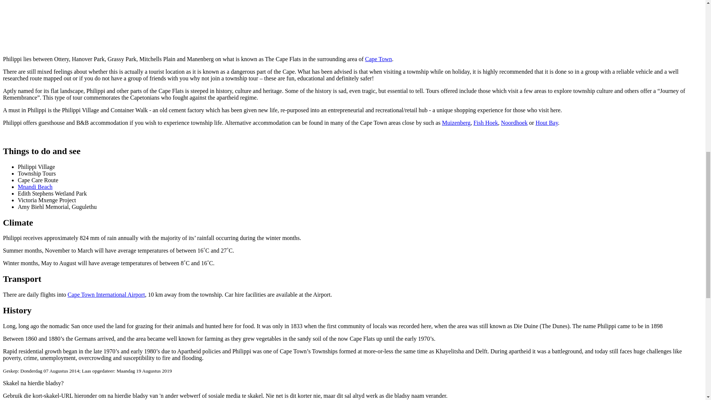 The width and height of the screenshot is (711, 400). I want to click on Muizenberg, so click(456, 123).